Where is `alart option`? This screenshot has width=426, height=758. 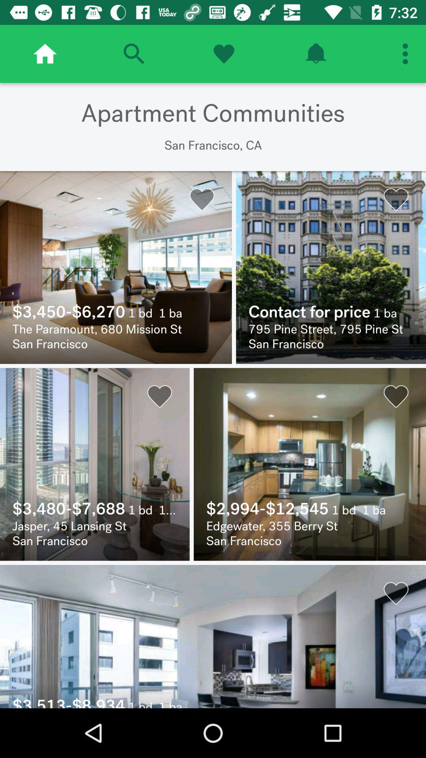 alart option is located at coordinates (316, 54).